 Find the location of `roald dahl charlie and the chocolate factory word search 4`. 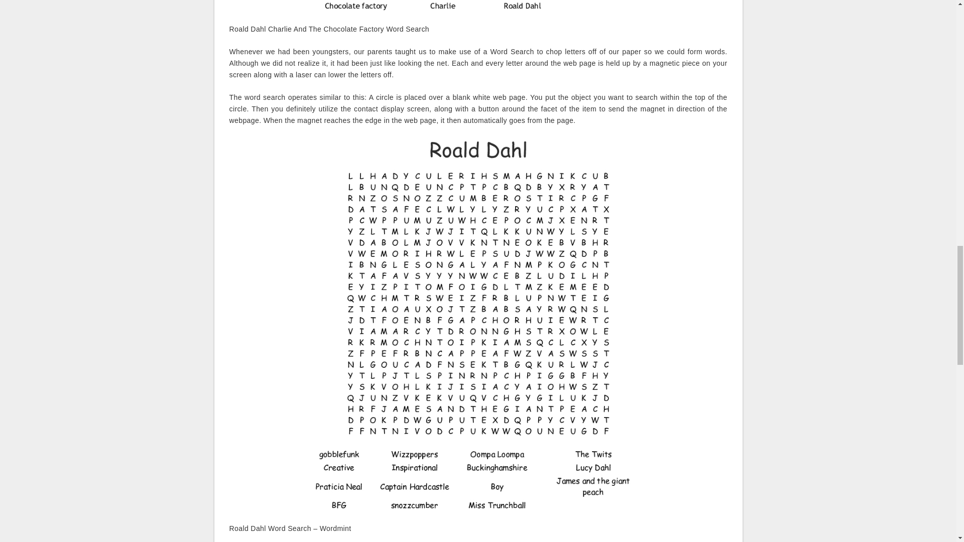

roald dahl charlie and the chocolate factory word search 4 is located at coordinates (478, 6).